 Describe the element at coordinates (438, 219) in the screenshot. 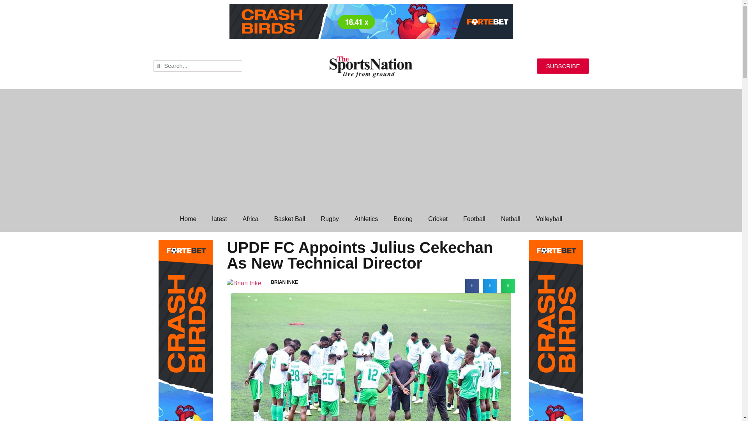

I see `Cricket` at that location.